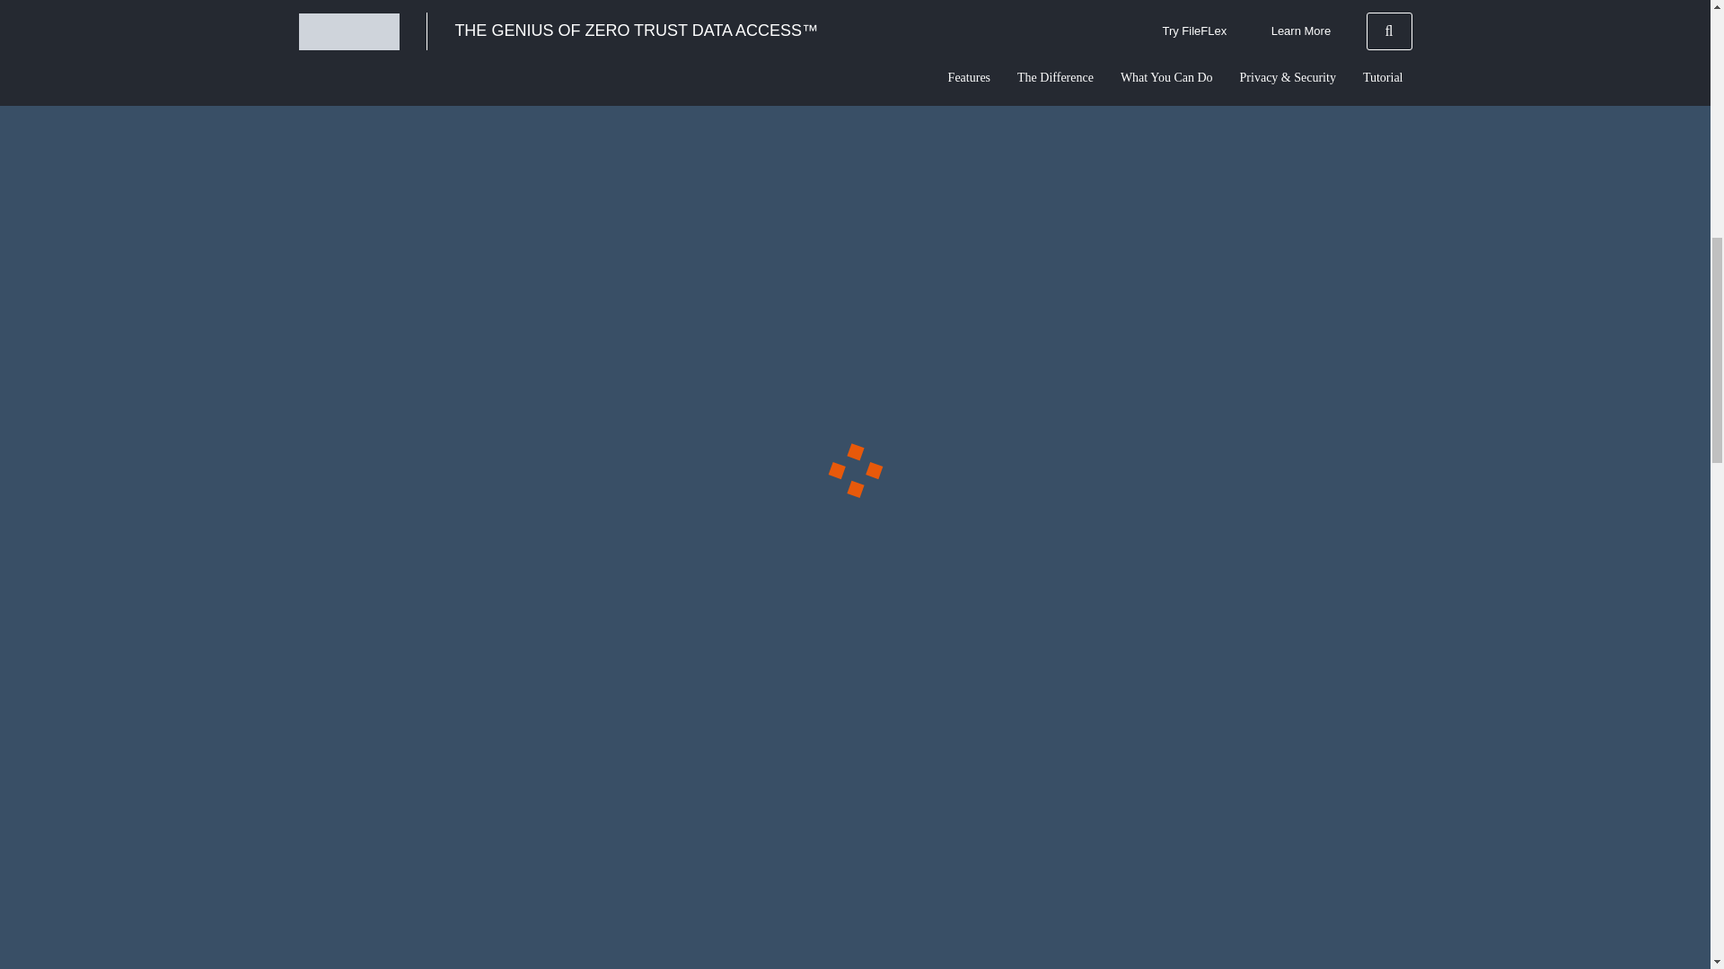 The image size is (1724, 969). What do you see at coordinates (966, 781) in the screenshot?
I see `The FileFlex Difference` at bounding box center [966, 781].